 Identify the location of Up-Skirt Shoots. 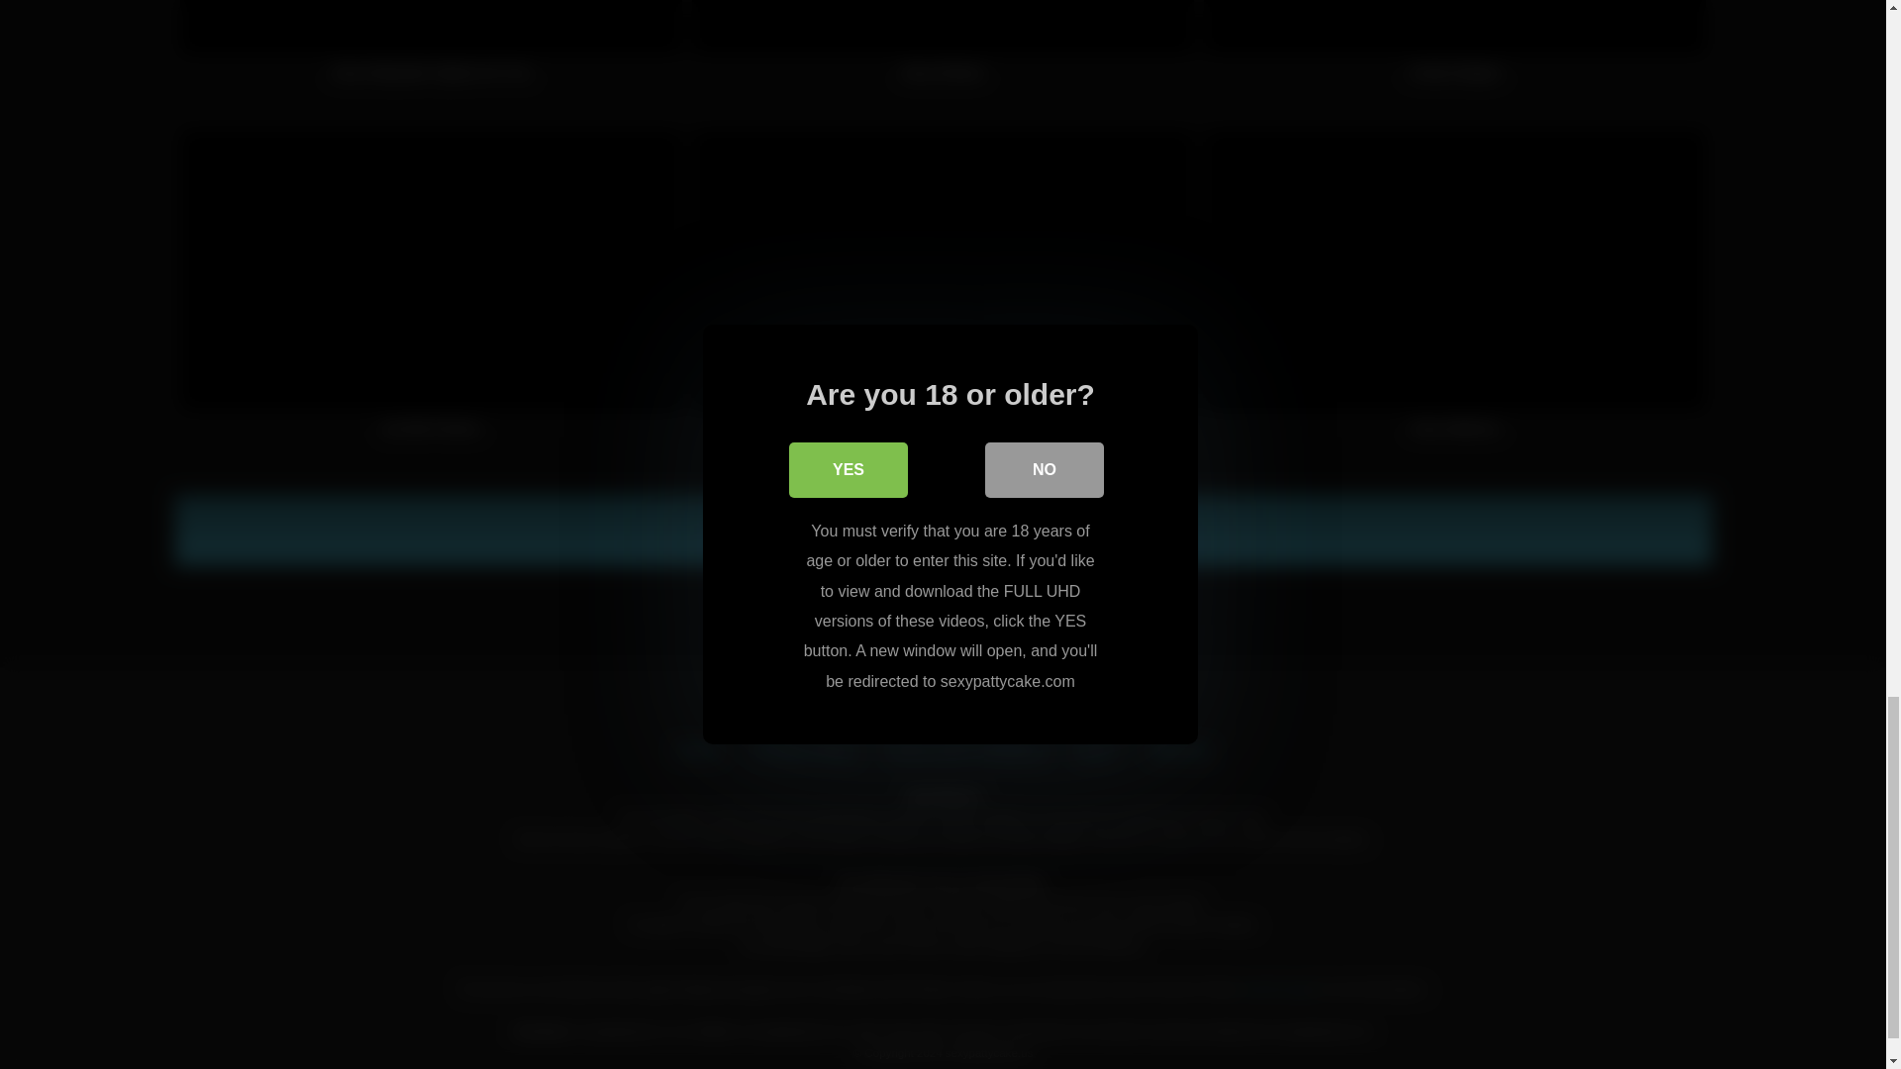
(432, 293).